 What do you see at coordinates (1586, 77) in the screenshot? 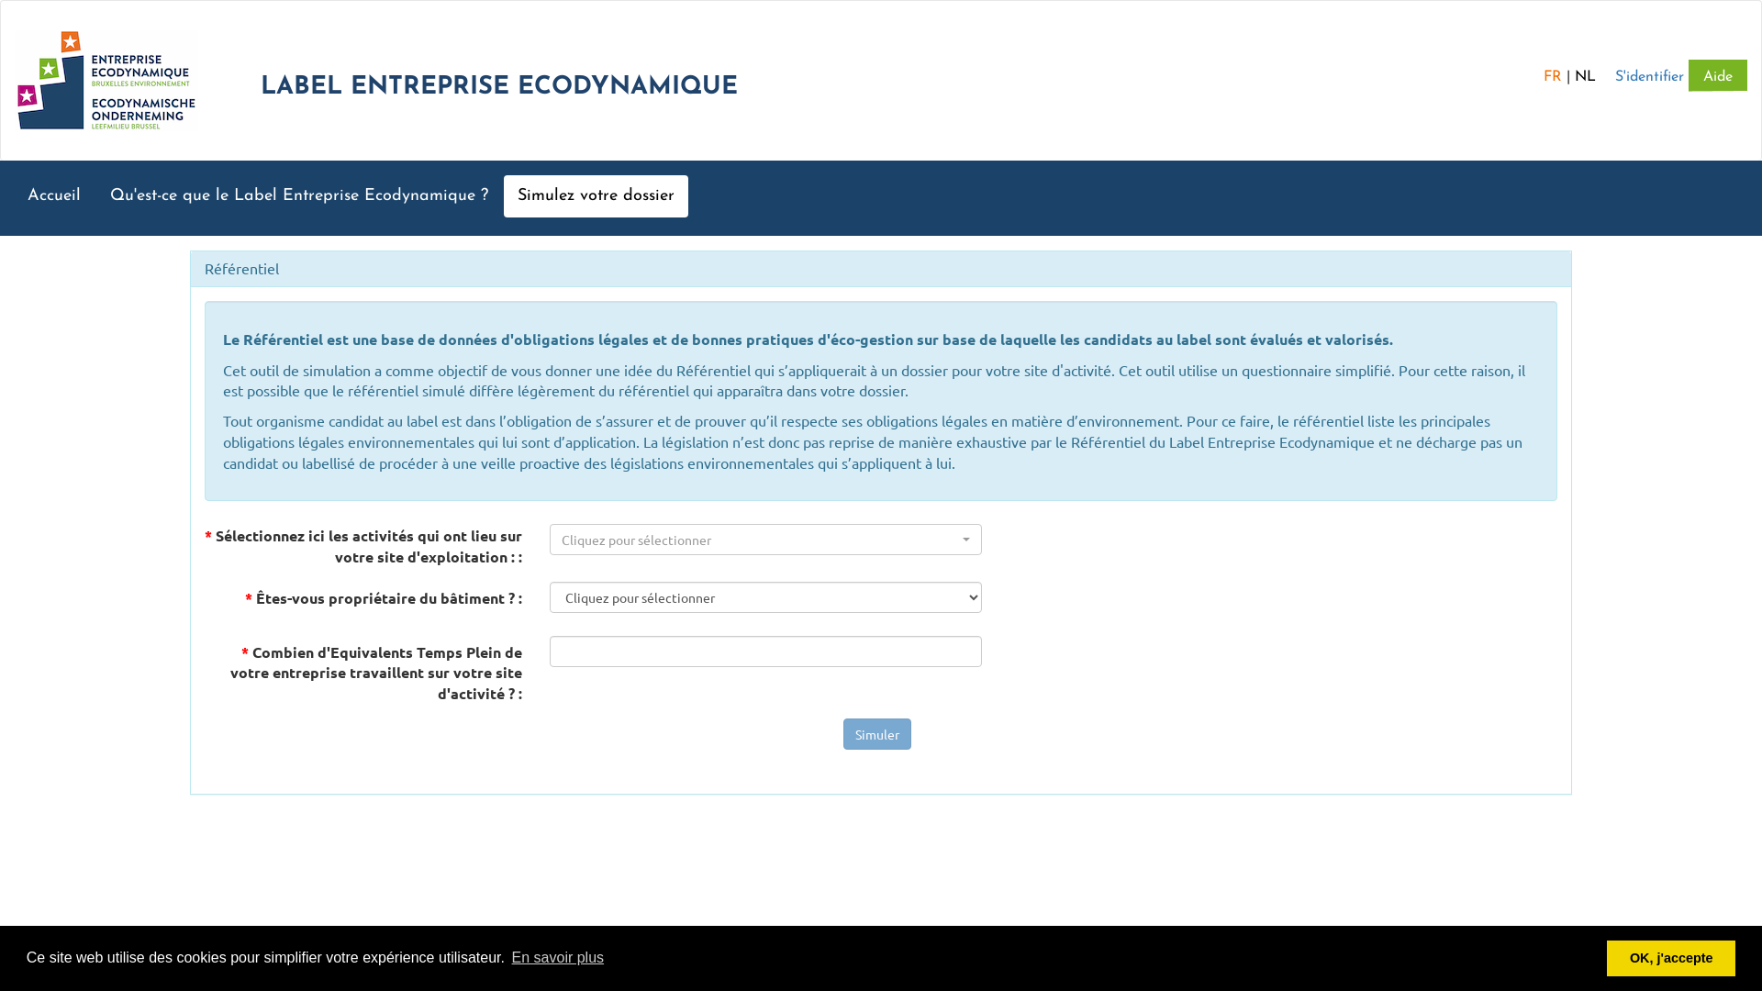
I see `NL` at bounding box center [1586, 77].